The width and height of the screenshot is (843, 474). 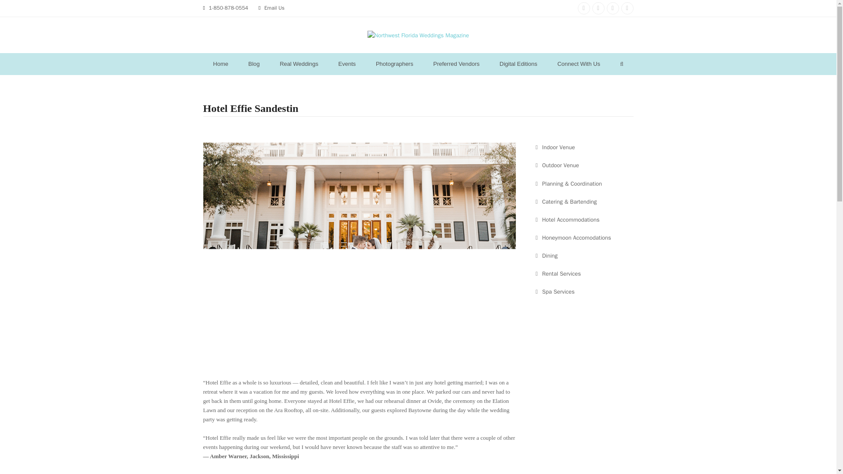 What do you see at coordinates (518, 64) in the screenshot?
I see `Digital Editions` at bounding box center [518, 64].